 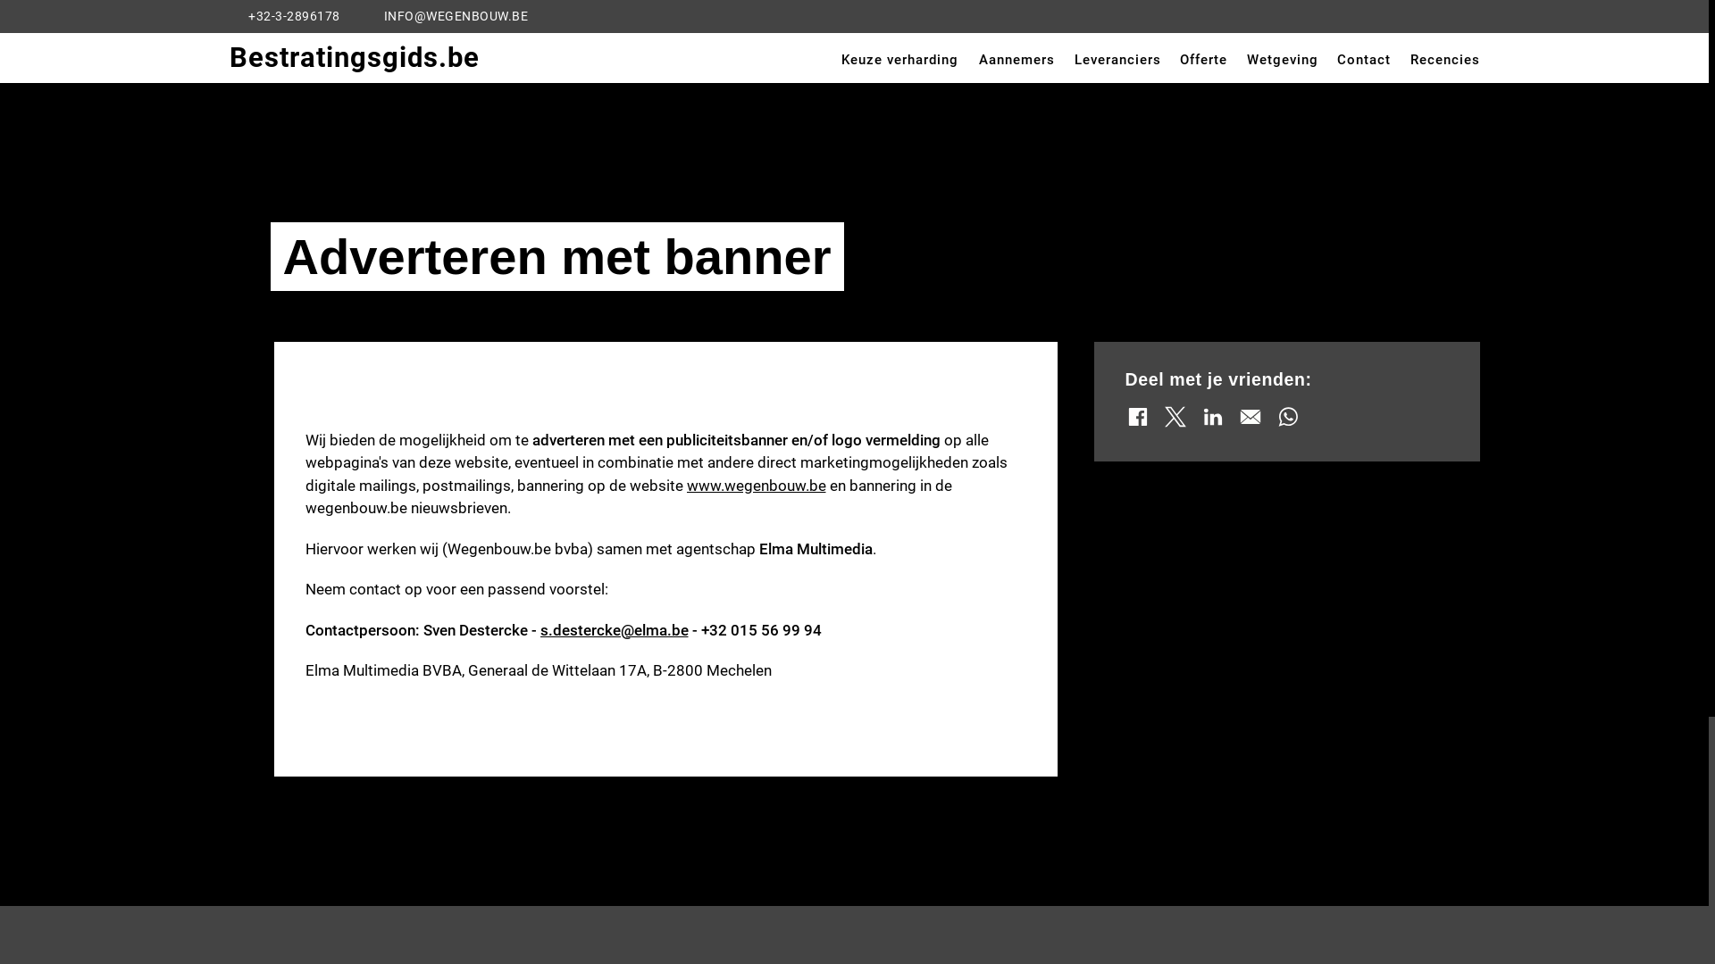 I want to click on www.wegenbouw.be, so click(x=756, y=486).